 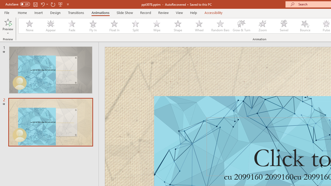 I want to click on Swivel, so click(x=284, y=26).